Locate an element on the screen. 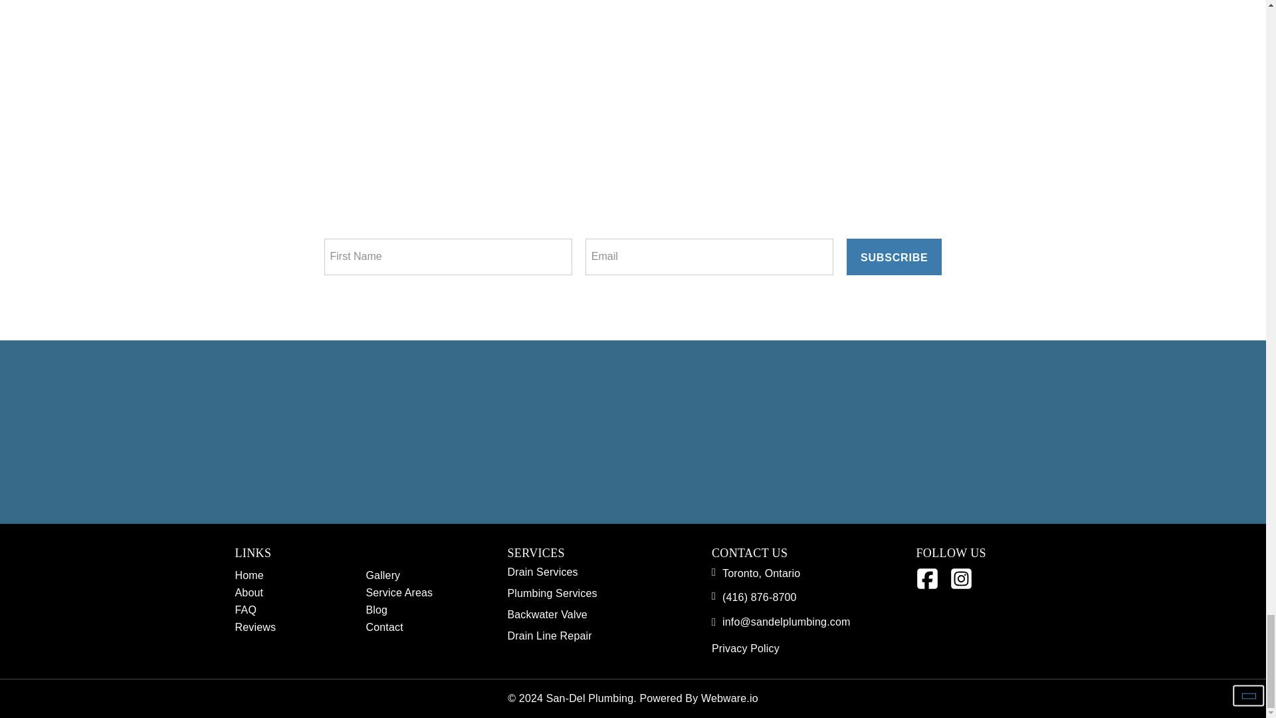 This screenshot has height=718, width=1276. About is located at coordinates (249, 592).